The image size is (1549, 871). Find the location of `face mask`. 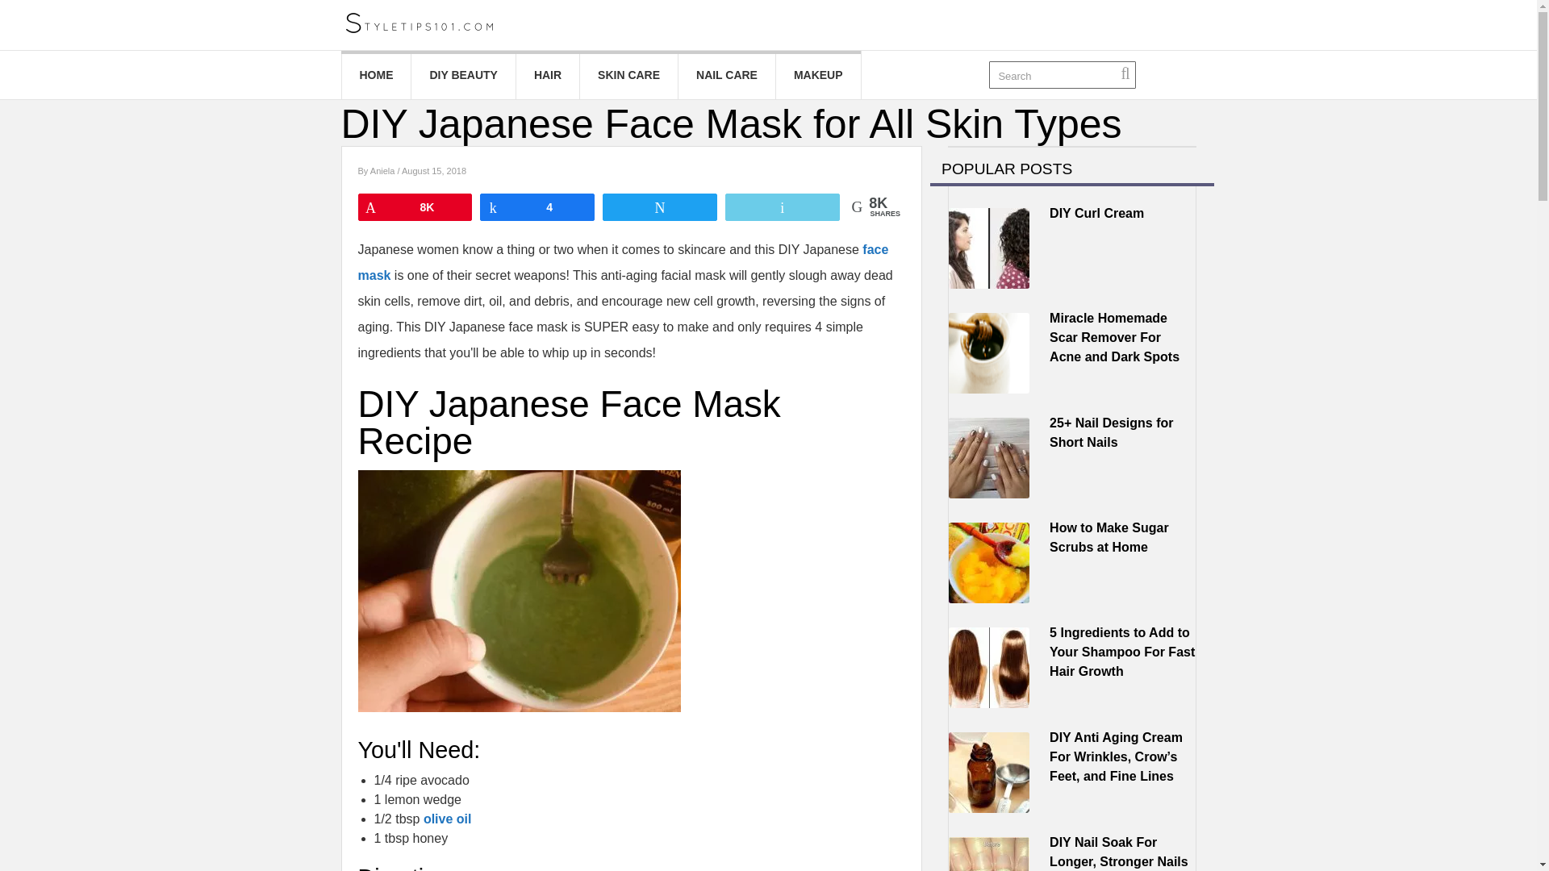

face mask is located at coordinates (623, 262).